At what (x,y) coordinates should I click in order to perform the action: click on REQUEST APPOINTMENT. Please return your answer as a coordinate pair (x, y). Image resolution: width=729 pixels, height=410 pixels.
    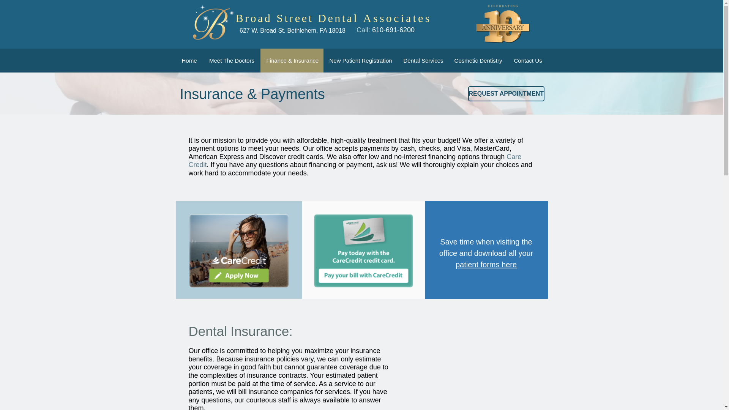
    Looking at the image, I should click on (506, 93).